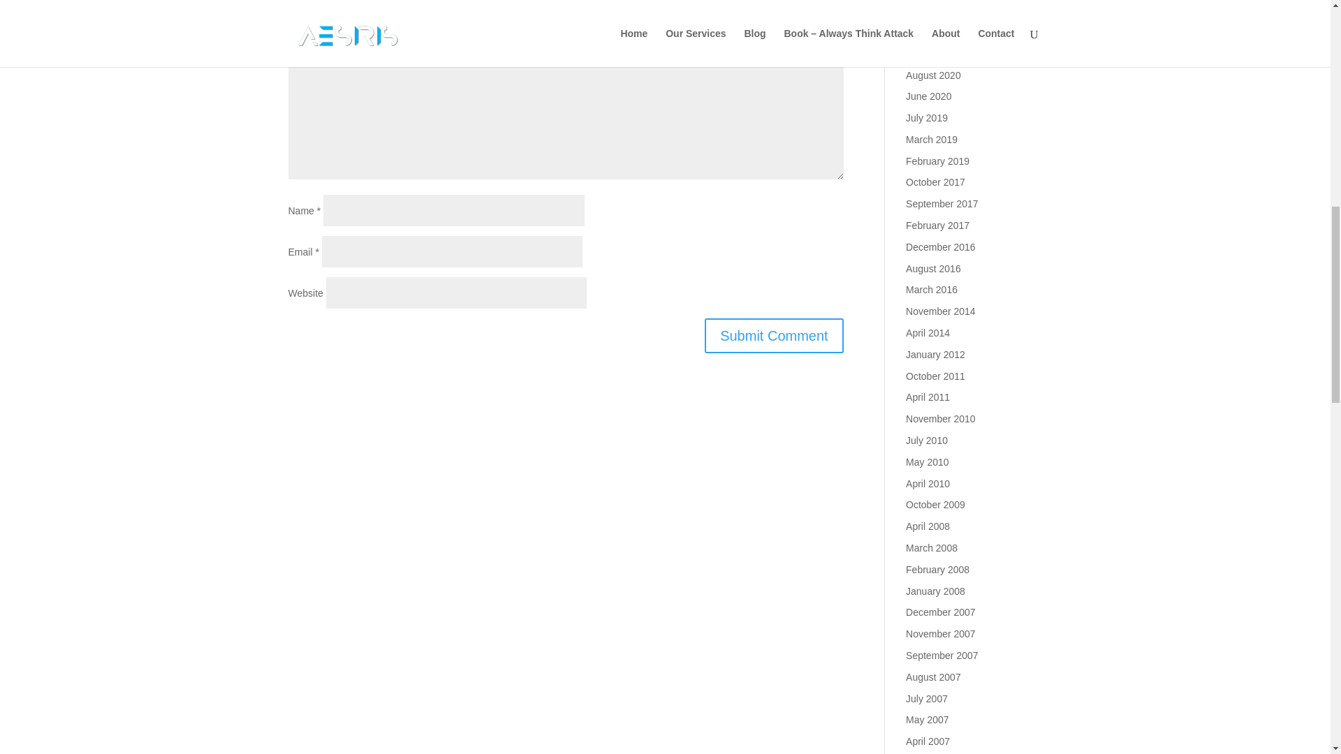  Describe the element at coordinates (927, 117) in the screenshot. I see `July 2019` at that location.